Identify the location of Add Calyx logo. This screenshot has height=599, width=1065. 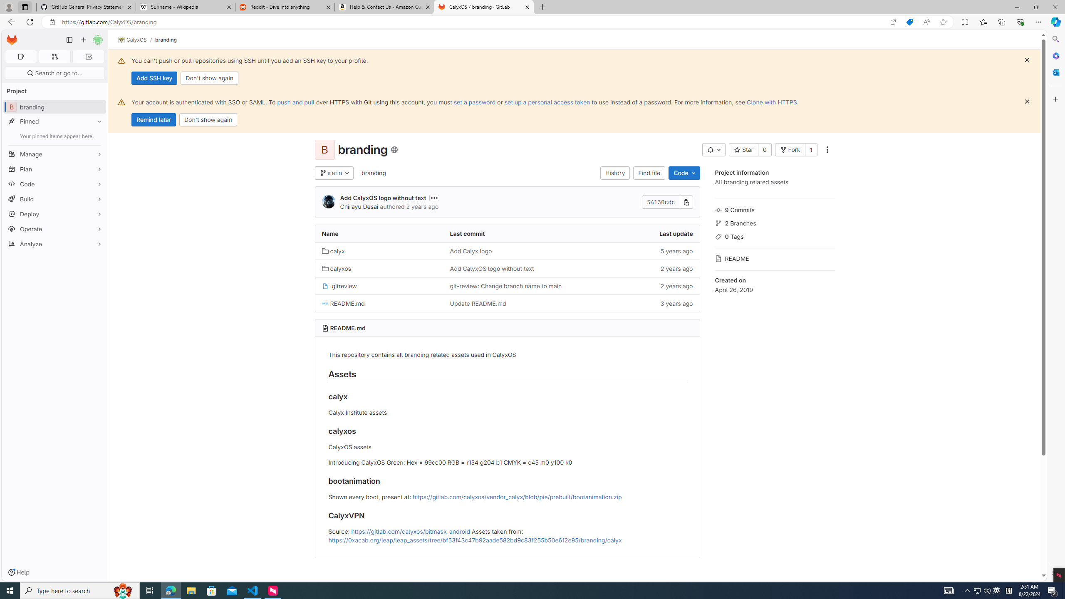
(507, 250).